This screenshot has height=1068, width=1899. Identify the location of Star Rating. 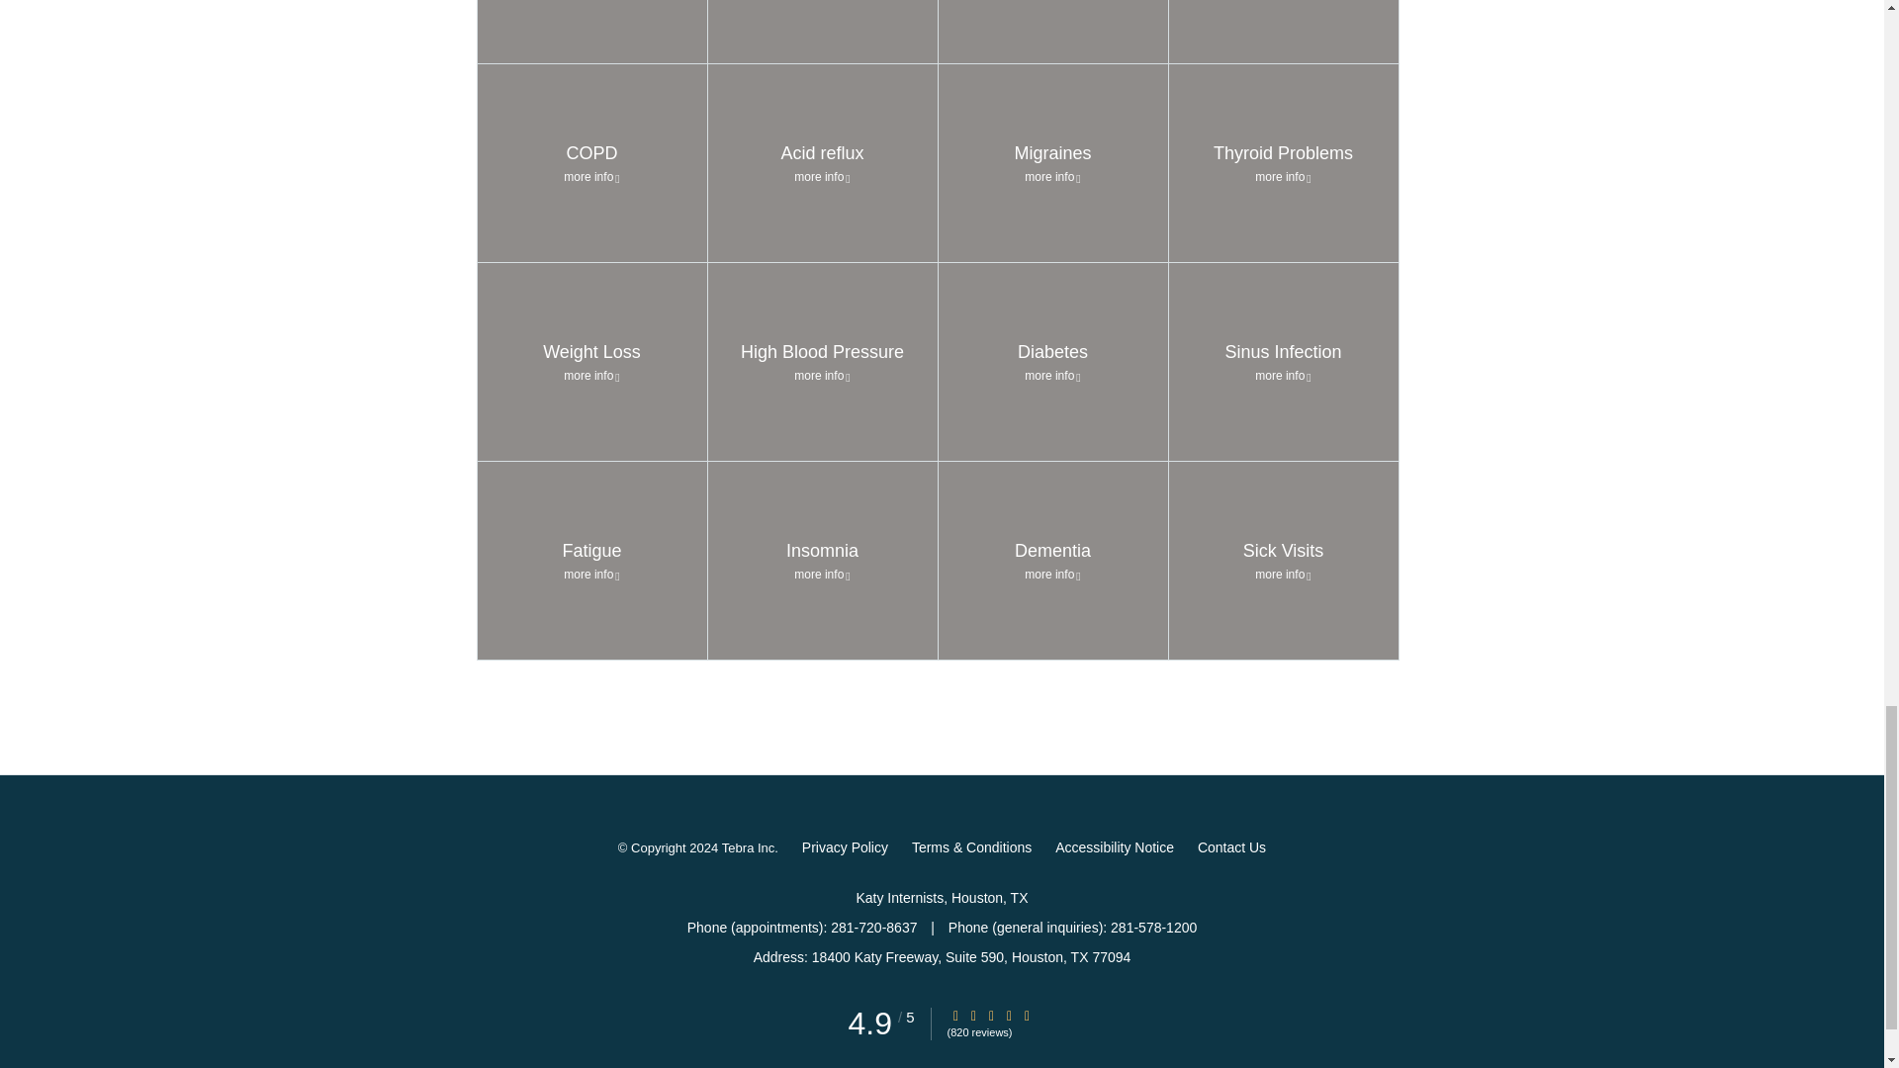
(1028, 1015).